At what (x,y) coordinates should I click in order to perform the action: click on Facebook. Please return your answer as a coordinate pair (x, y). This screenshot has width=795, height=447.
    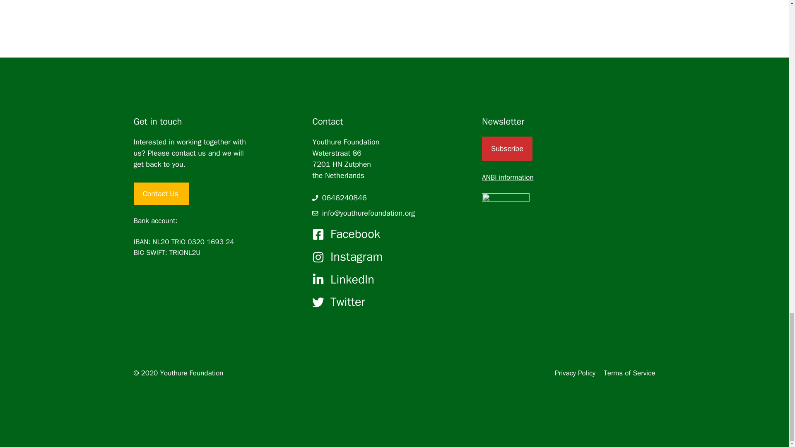
    Looking at the image, I should click on (355, 234).